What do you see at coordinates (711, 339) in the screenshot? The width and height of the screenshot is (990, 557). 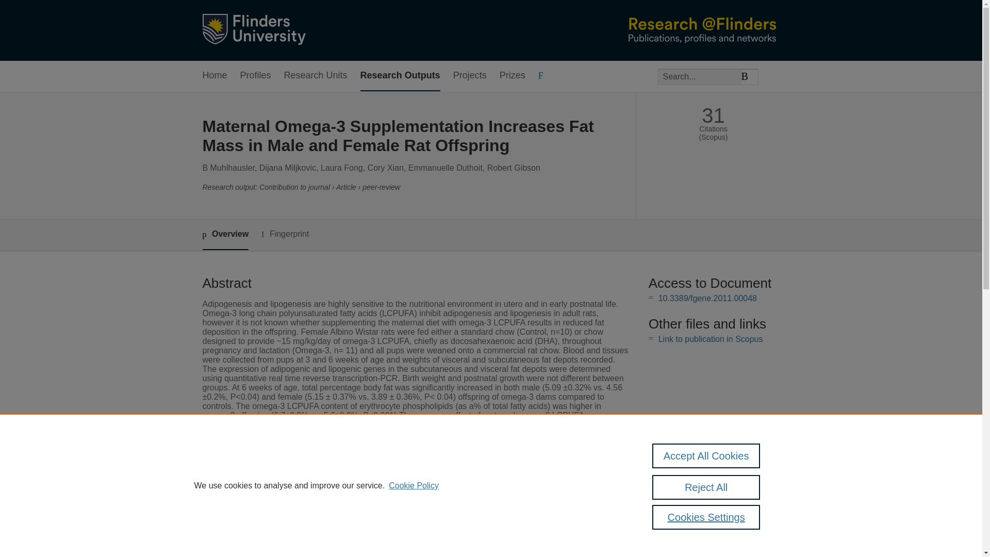 I see `Link to publication in Scopus` at bounding box center [711, 339].